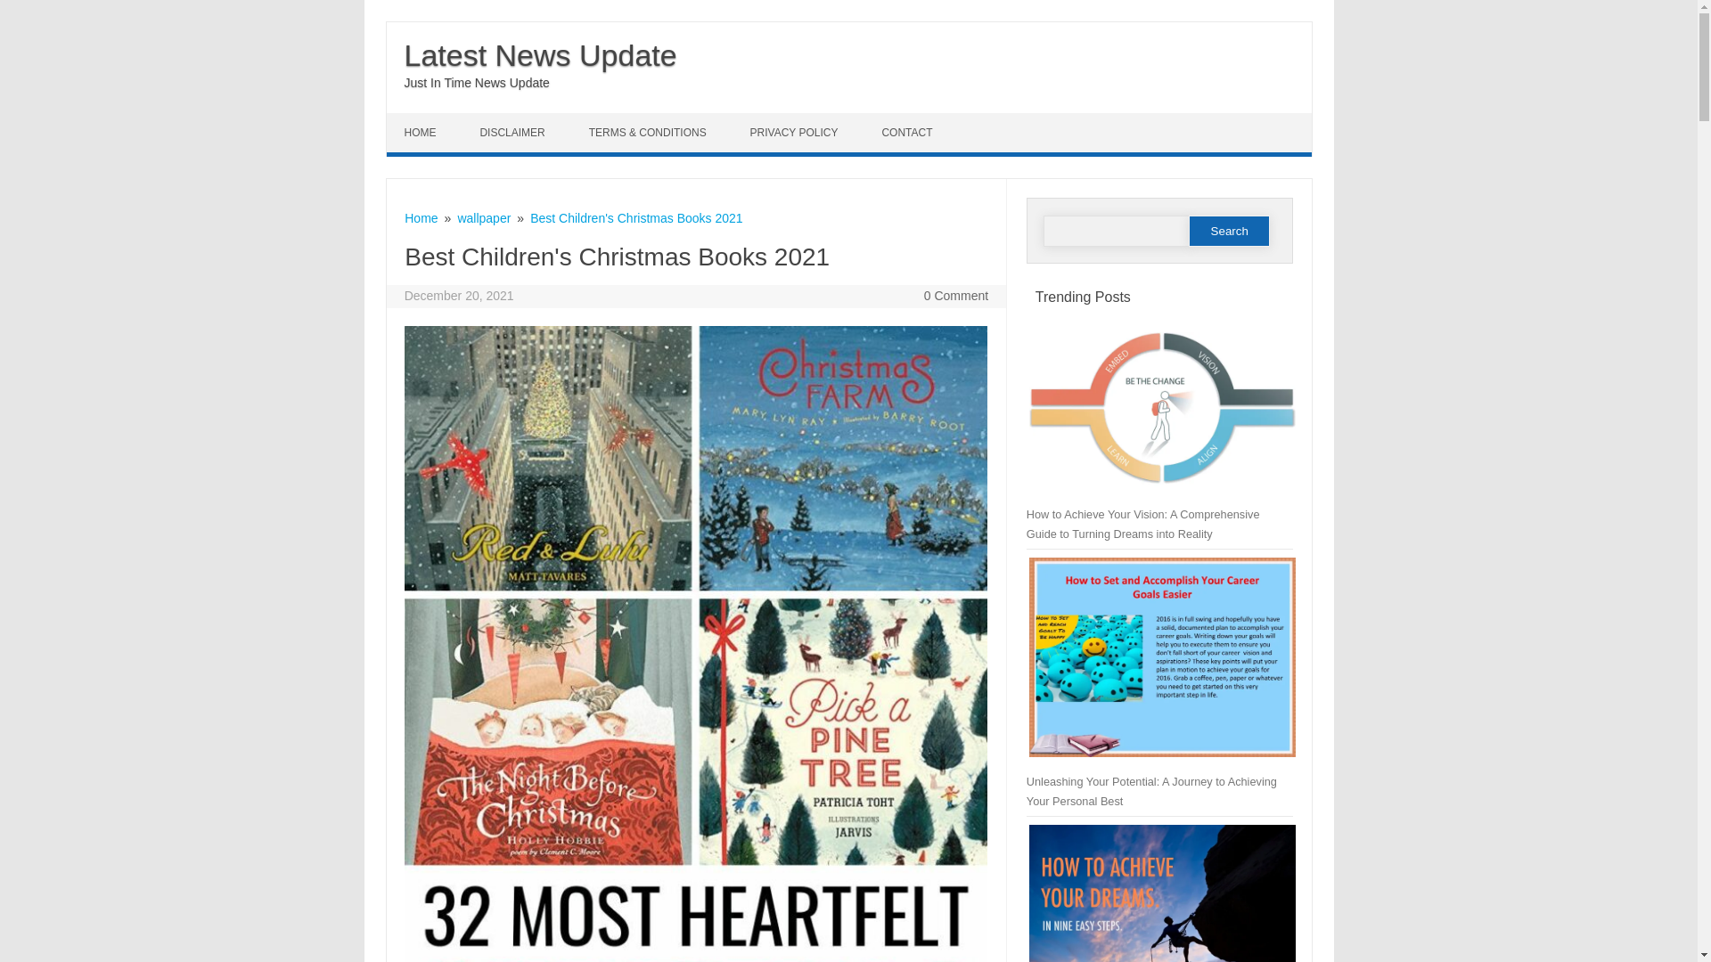 Image resolution: width=1711 pixels, height=962 pixels. Describe the element at coordinates (428, 119) in the screenshot. I see `Skip to content` at that location.